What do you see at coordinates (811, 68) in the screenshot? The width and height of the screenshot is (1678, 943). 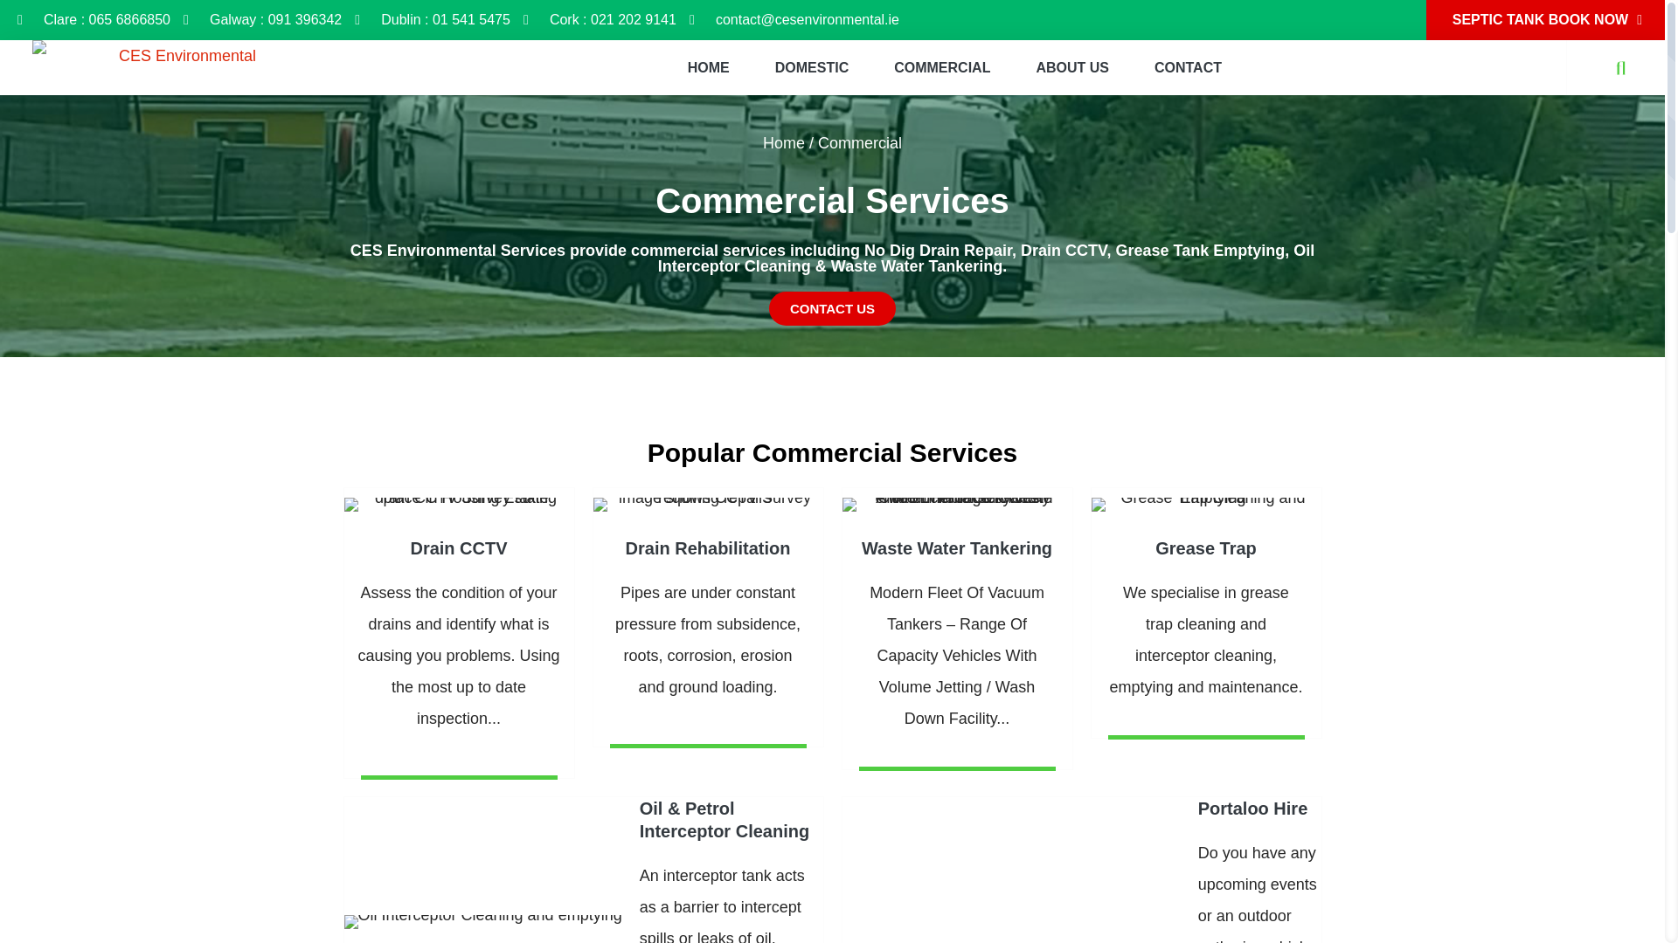 I see `DOMESTIC` at bounding box center [811, 68].